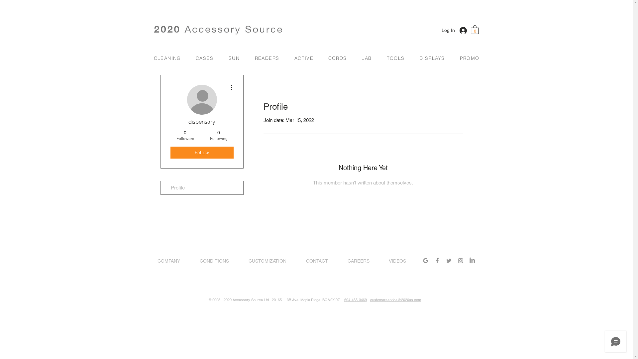 Image resolution: width=638 pixels, height=359 pixels. What do you see at coordinates (323, 261) in the screenshot?
I see `CONTACT` at bounding box center [323, 261].